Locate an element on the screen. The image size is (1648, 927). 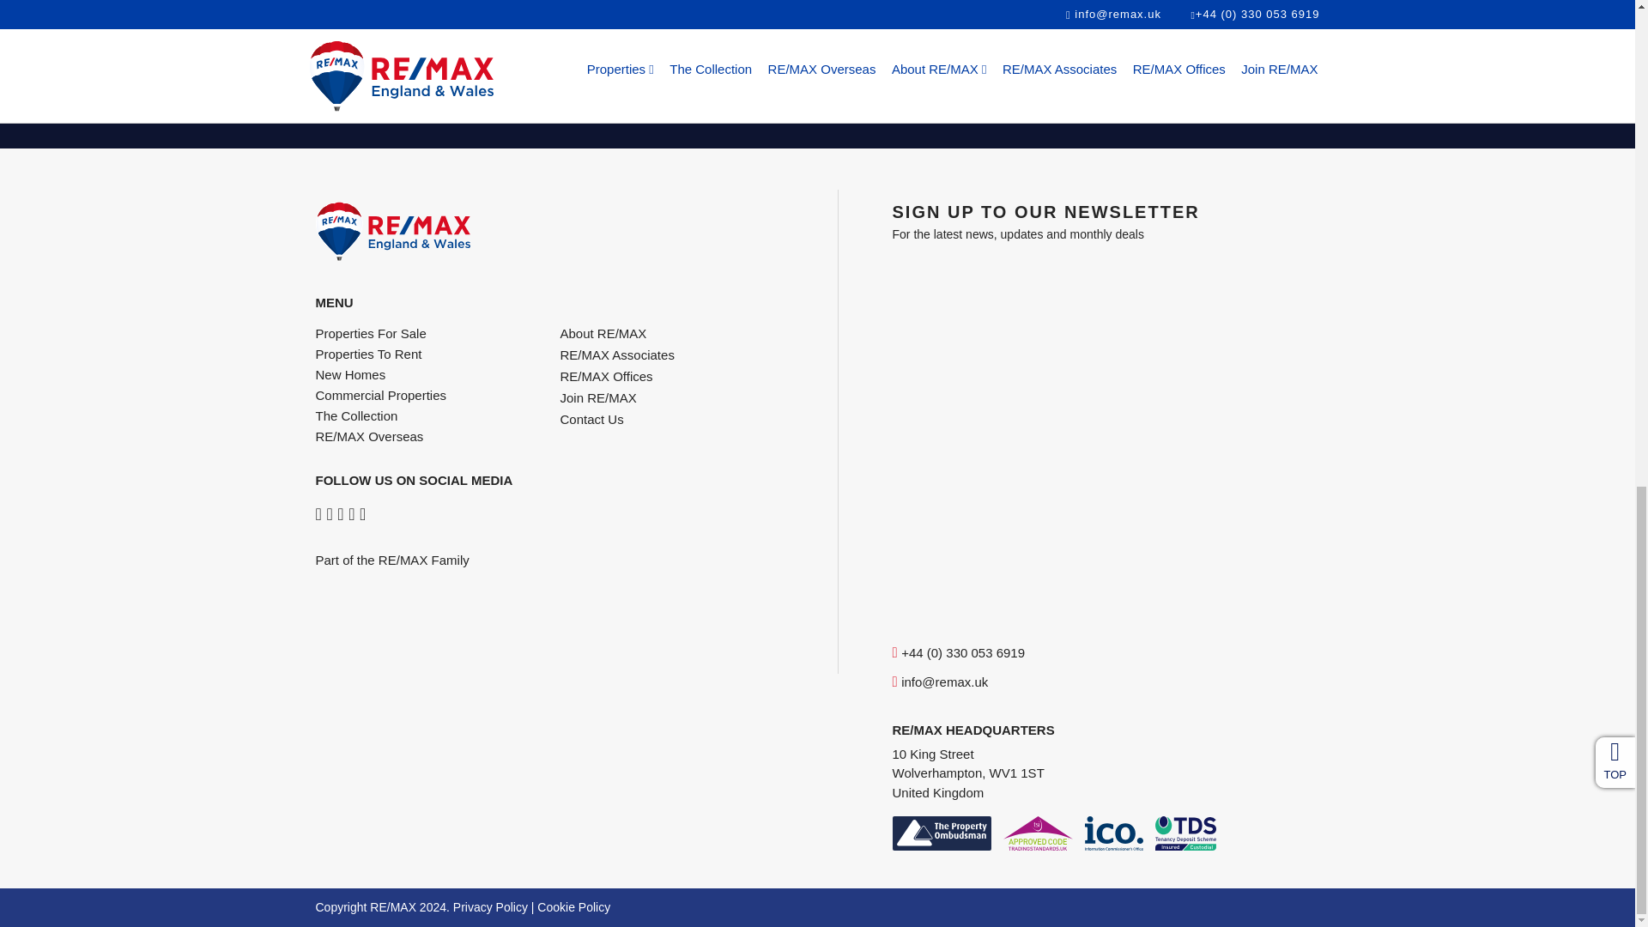
Form 0 is located at coordinates (1106, 434).